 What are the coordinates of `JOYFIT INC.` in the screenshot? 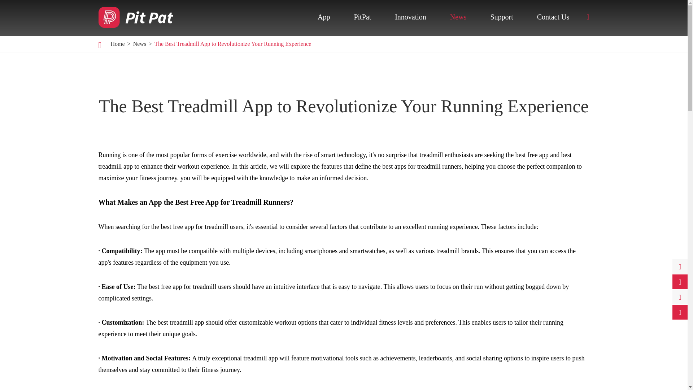 It's located at (135, 17).